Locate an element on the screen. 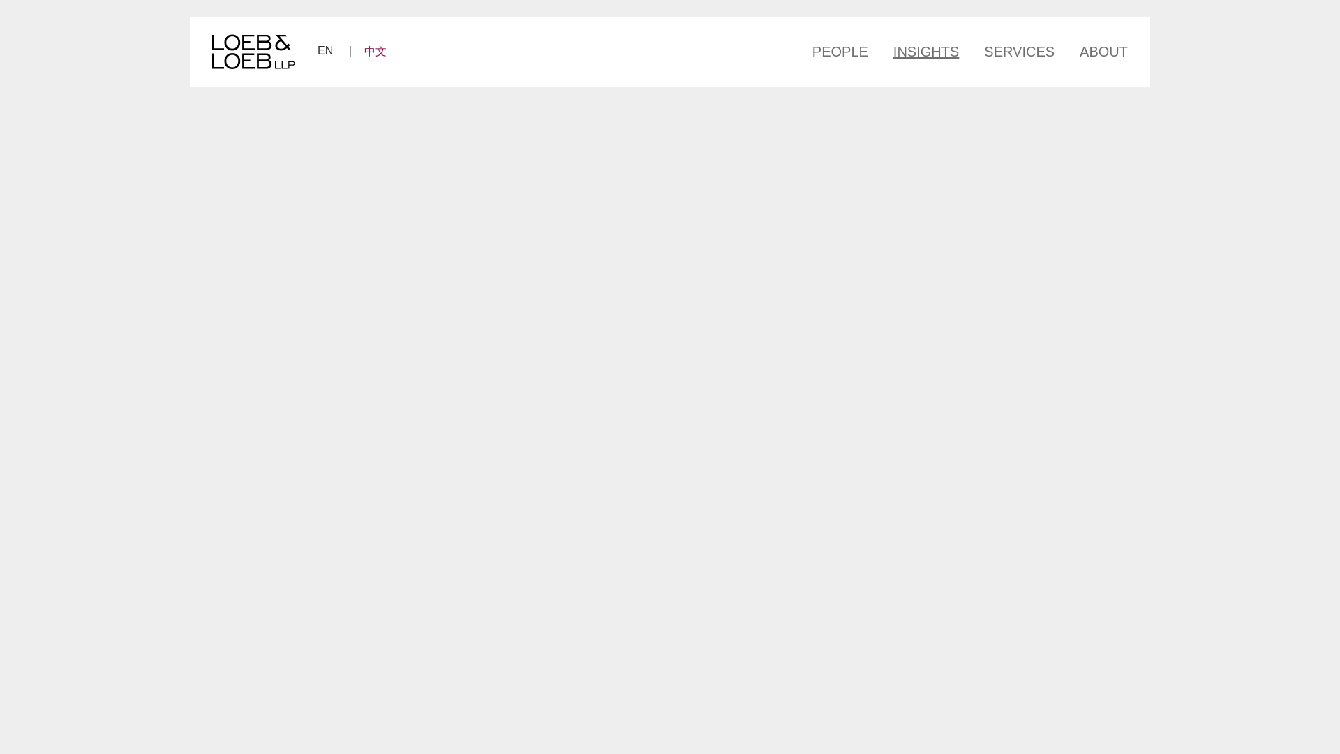 The height and width of the screenshot is (754, 1340). PEOPLE is located at coordinates (846, 50).